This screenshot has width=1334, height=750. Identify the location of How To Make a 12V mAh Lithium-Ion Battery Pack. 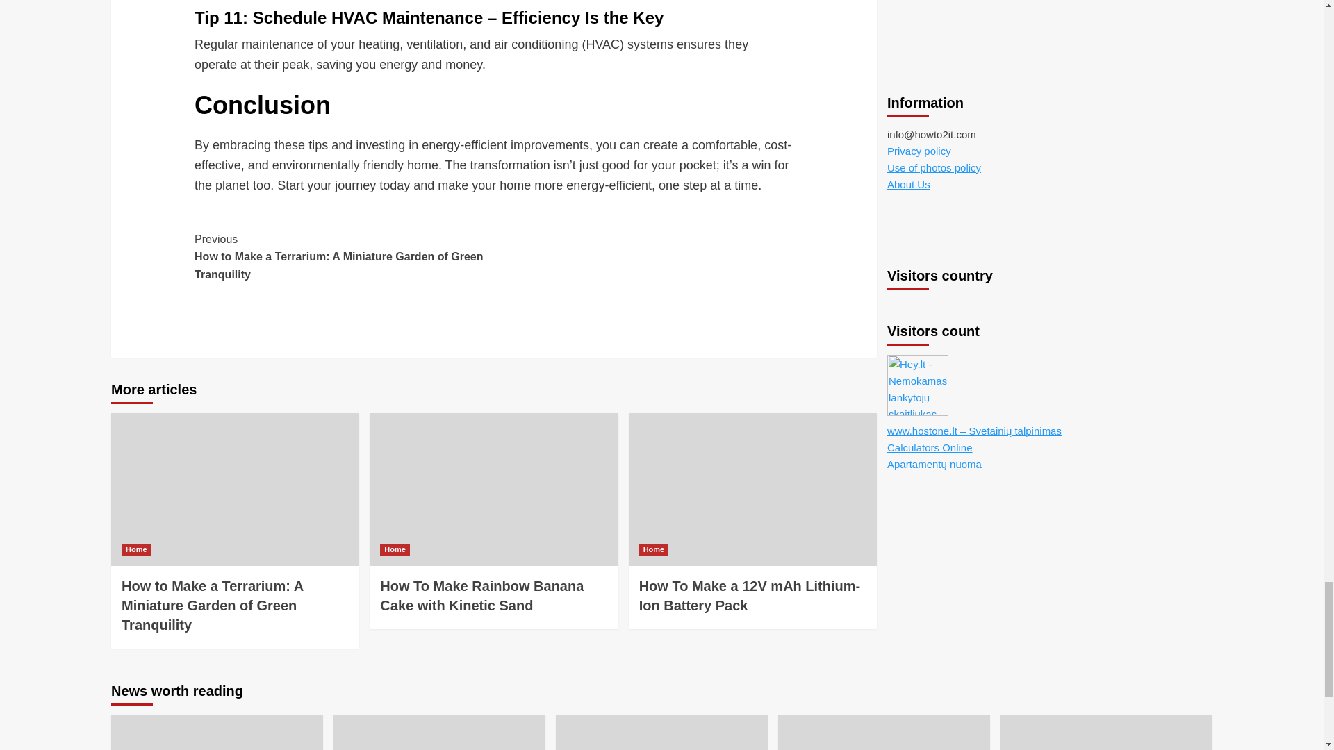
(749, 596).